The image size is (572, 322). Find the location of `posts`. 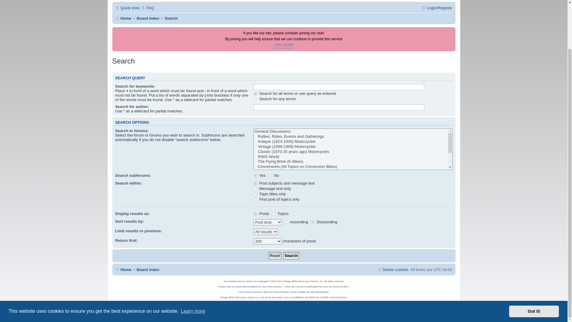

posts is located at coordinates (255, 213).